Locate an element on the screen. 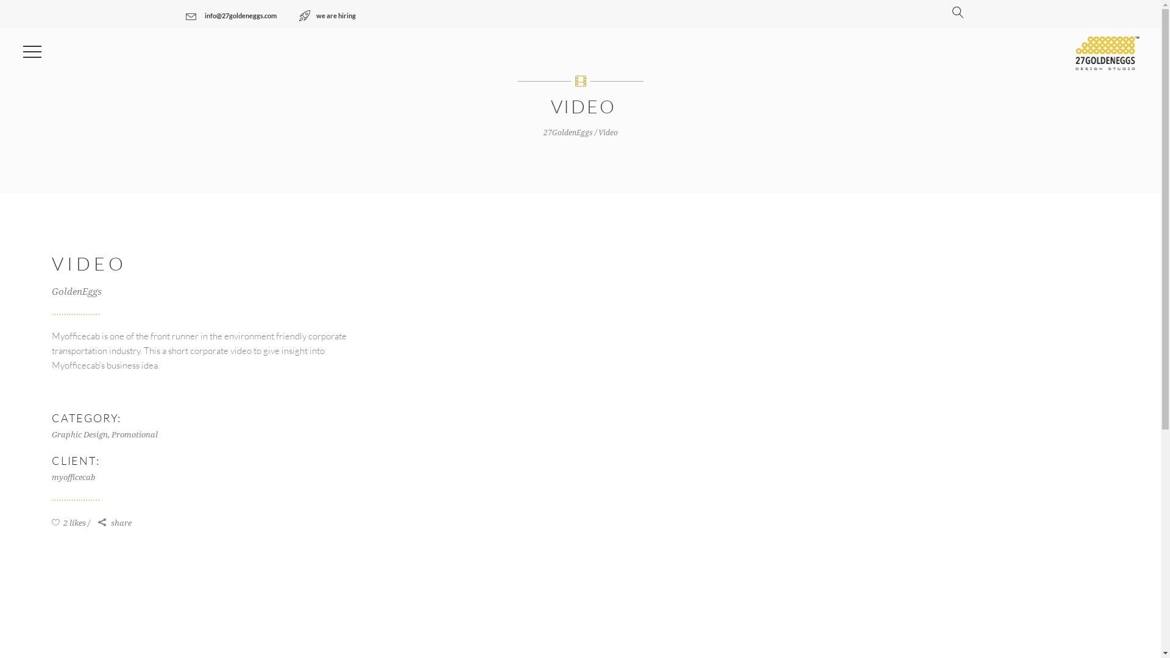 This screenshot has height=658, width=1170. info@27goldeneggs.com is located at coordinates (230, 16).